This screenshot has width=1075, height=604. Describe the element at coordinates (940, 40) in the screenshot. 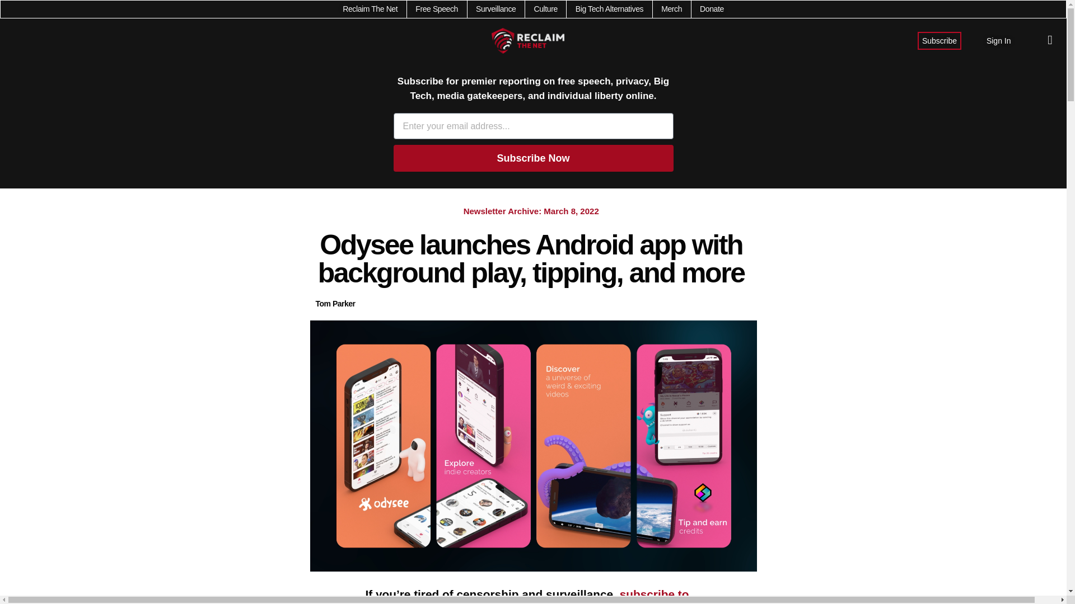

I see `Subscribe` at that location.